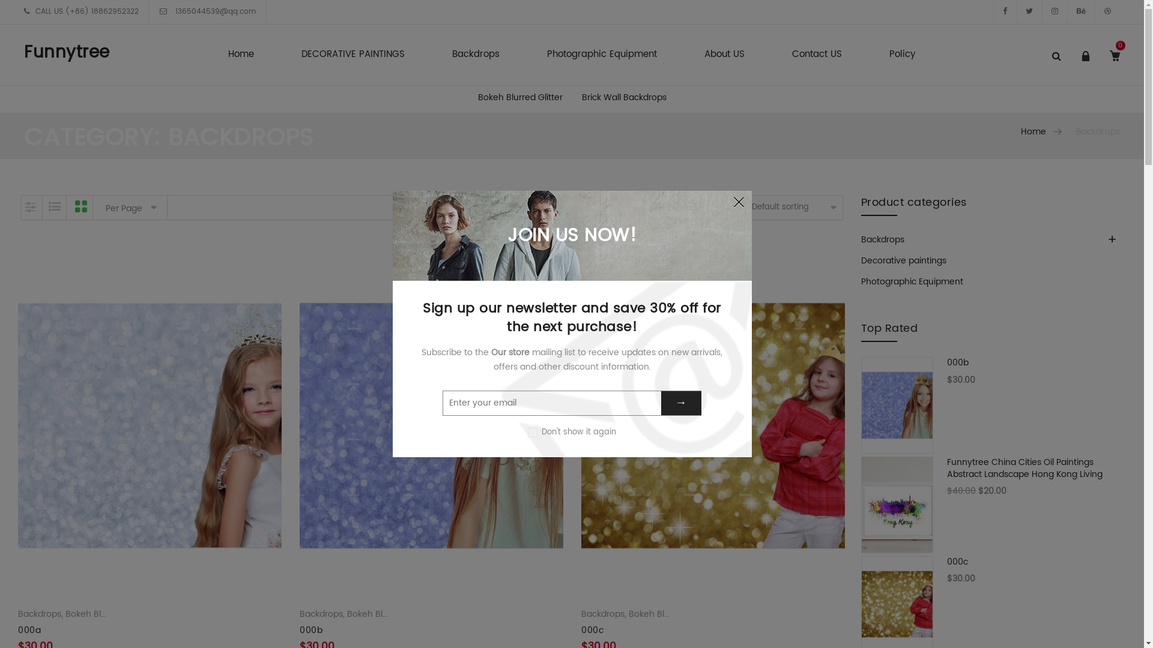 The image size is (1153, 648). Describe the element at coordinates (108, 614) in the screenshot. I see `Bokeh Blurred Glitter` at that location.